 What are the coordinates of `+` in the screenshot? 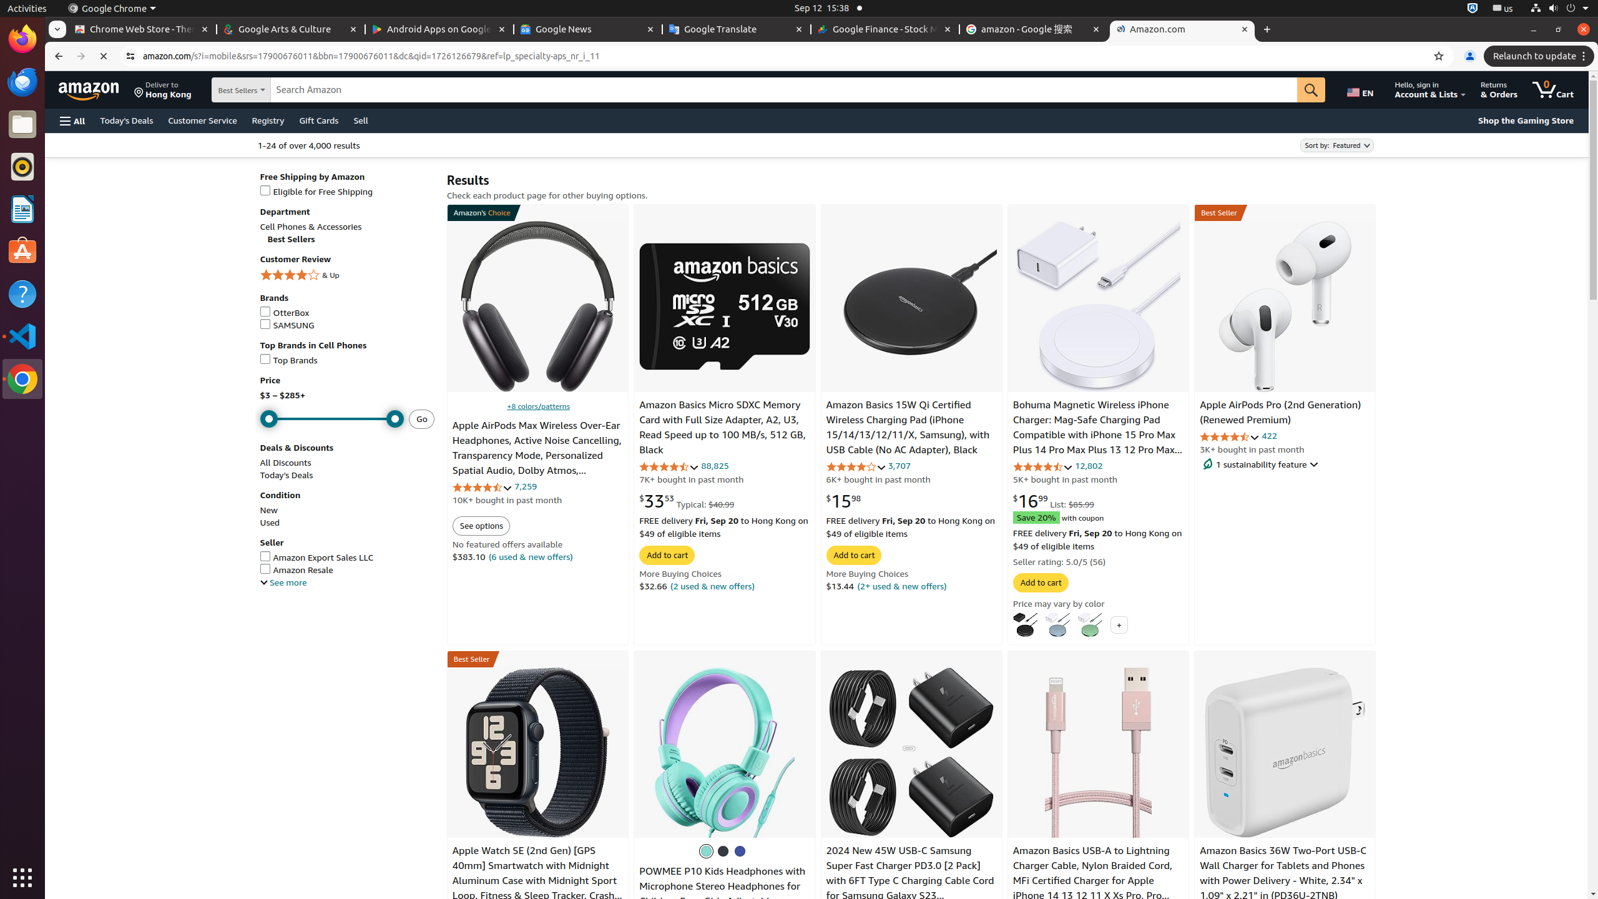 It's located at (1119, 625).